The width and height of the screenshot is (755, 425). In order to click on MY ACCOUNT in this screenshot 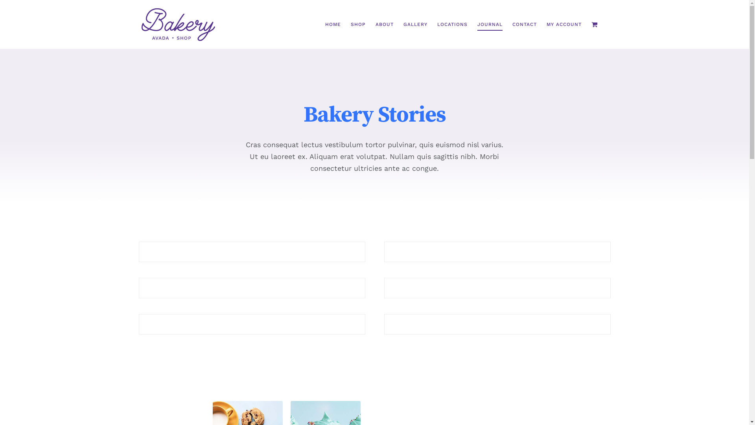, I will do `click(564, 24)`.